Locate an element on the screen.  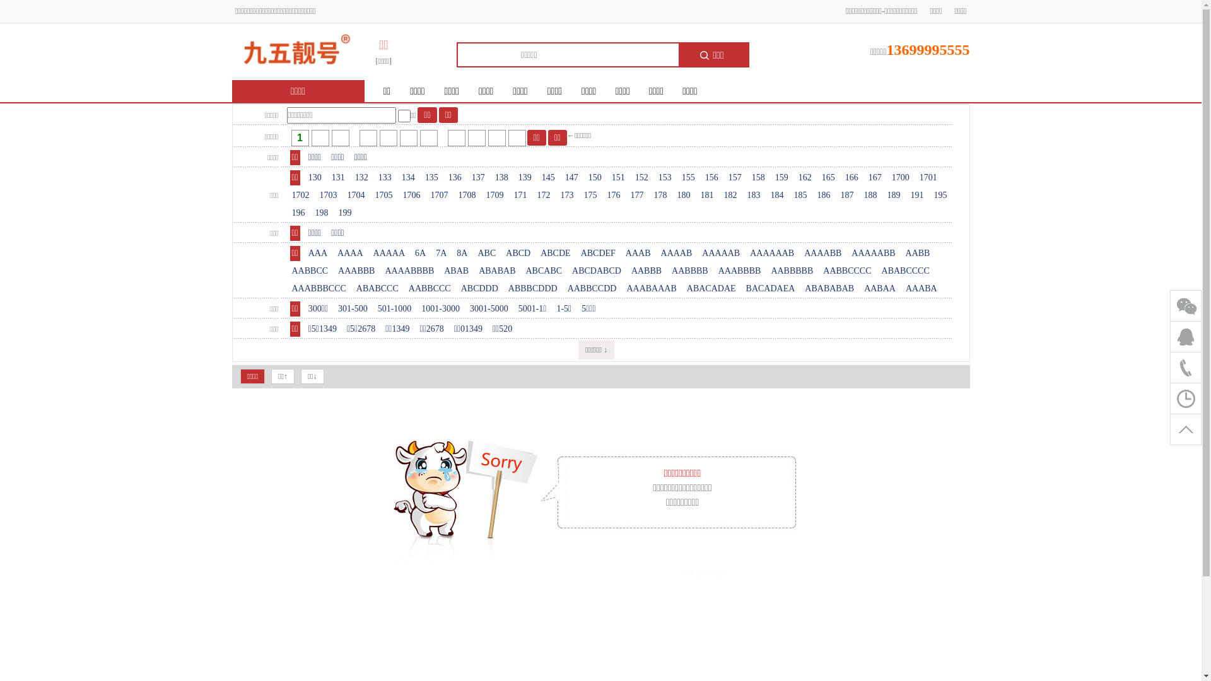
ABCDEF is located at coordinates (598, 253).